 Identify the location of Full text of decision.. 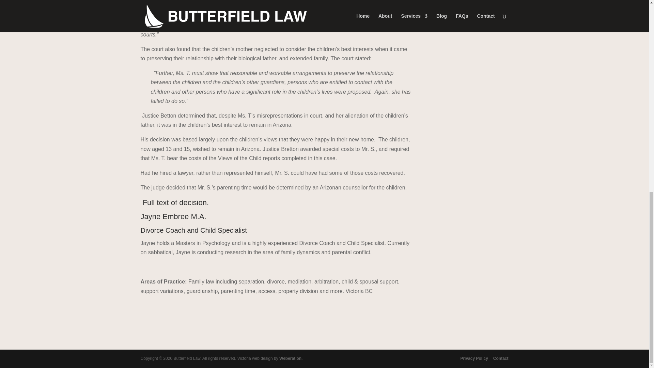
(175, 202).